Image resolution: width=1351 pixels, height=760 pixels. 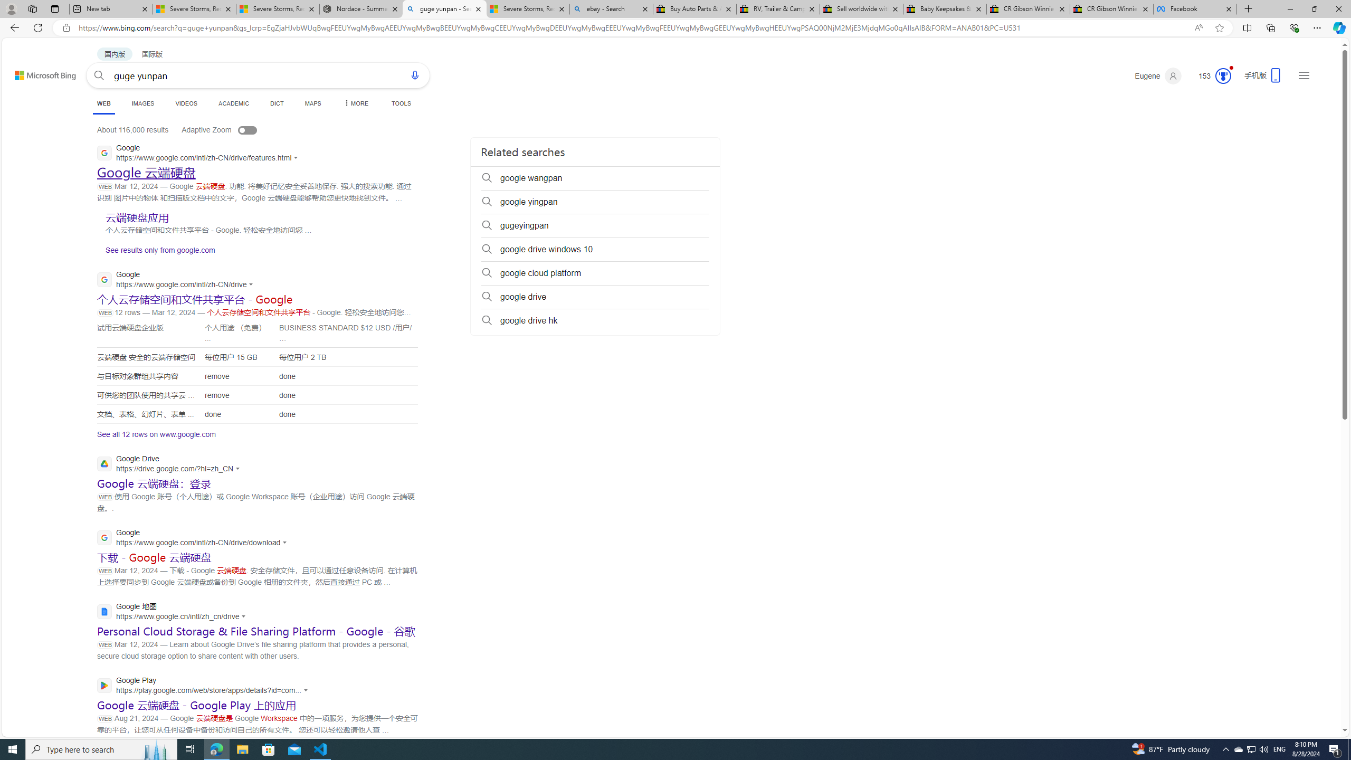 I want to click on Browser essentials, so click(x=1294, y=27).